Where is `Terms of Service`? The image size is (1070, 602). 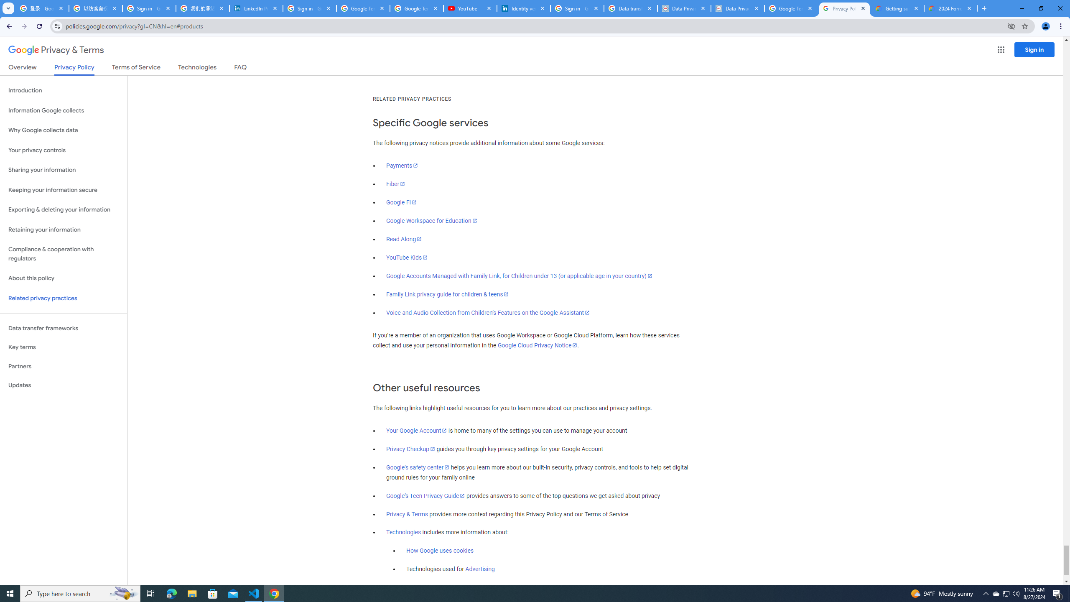
Terms of Service is located at coordinates (136, 69).